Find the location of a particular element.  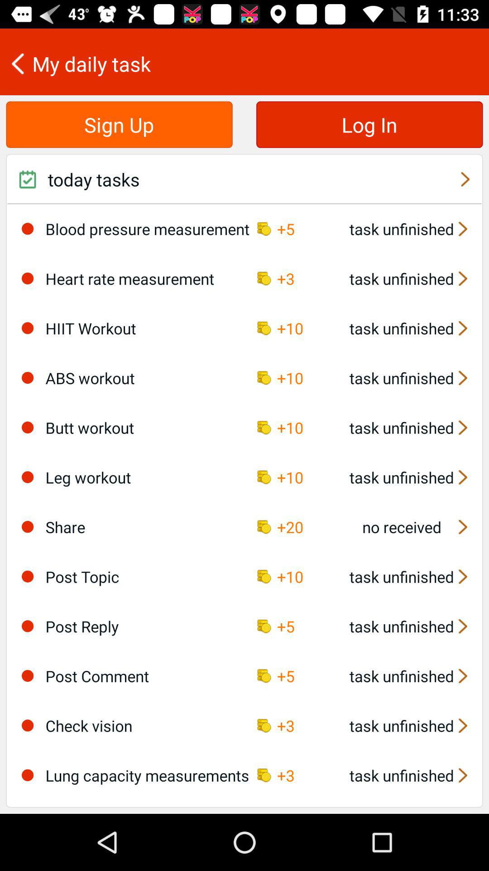

check vision dot is located at coordinates (28, 725).